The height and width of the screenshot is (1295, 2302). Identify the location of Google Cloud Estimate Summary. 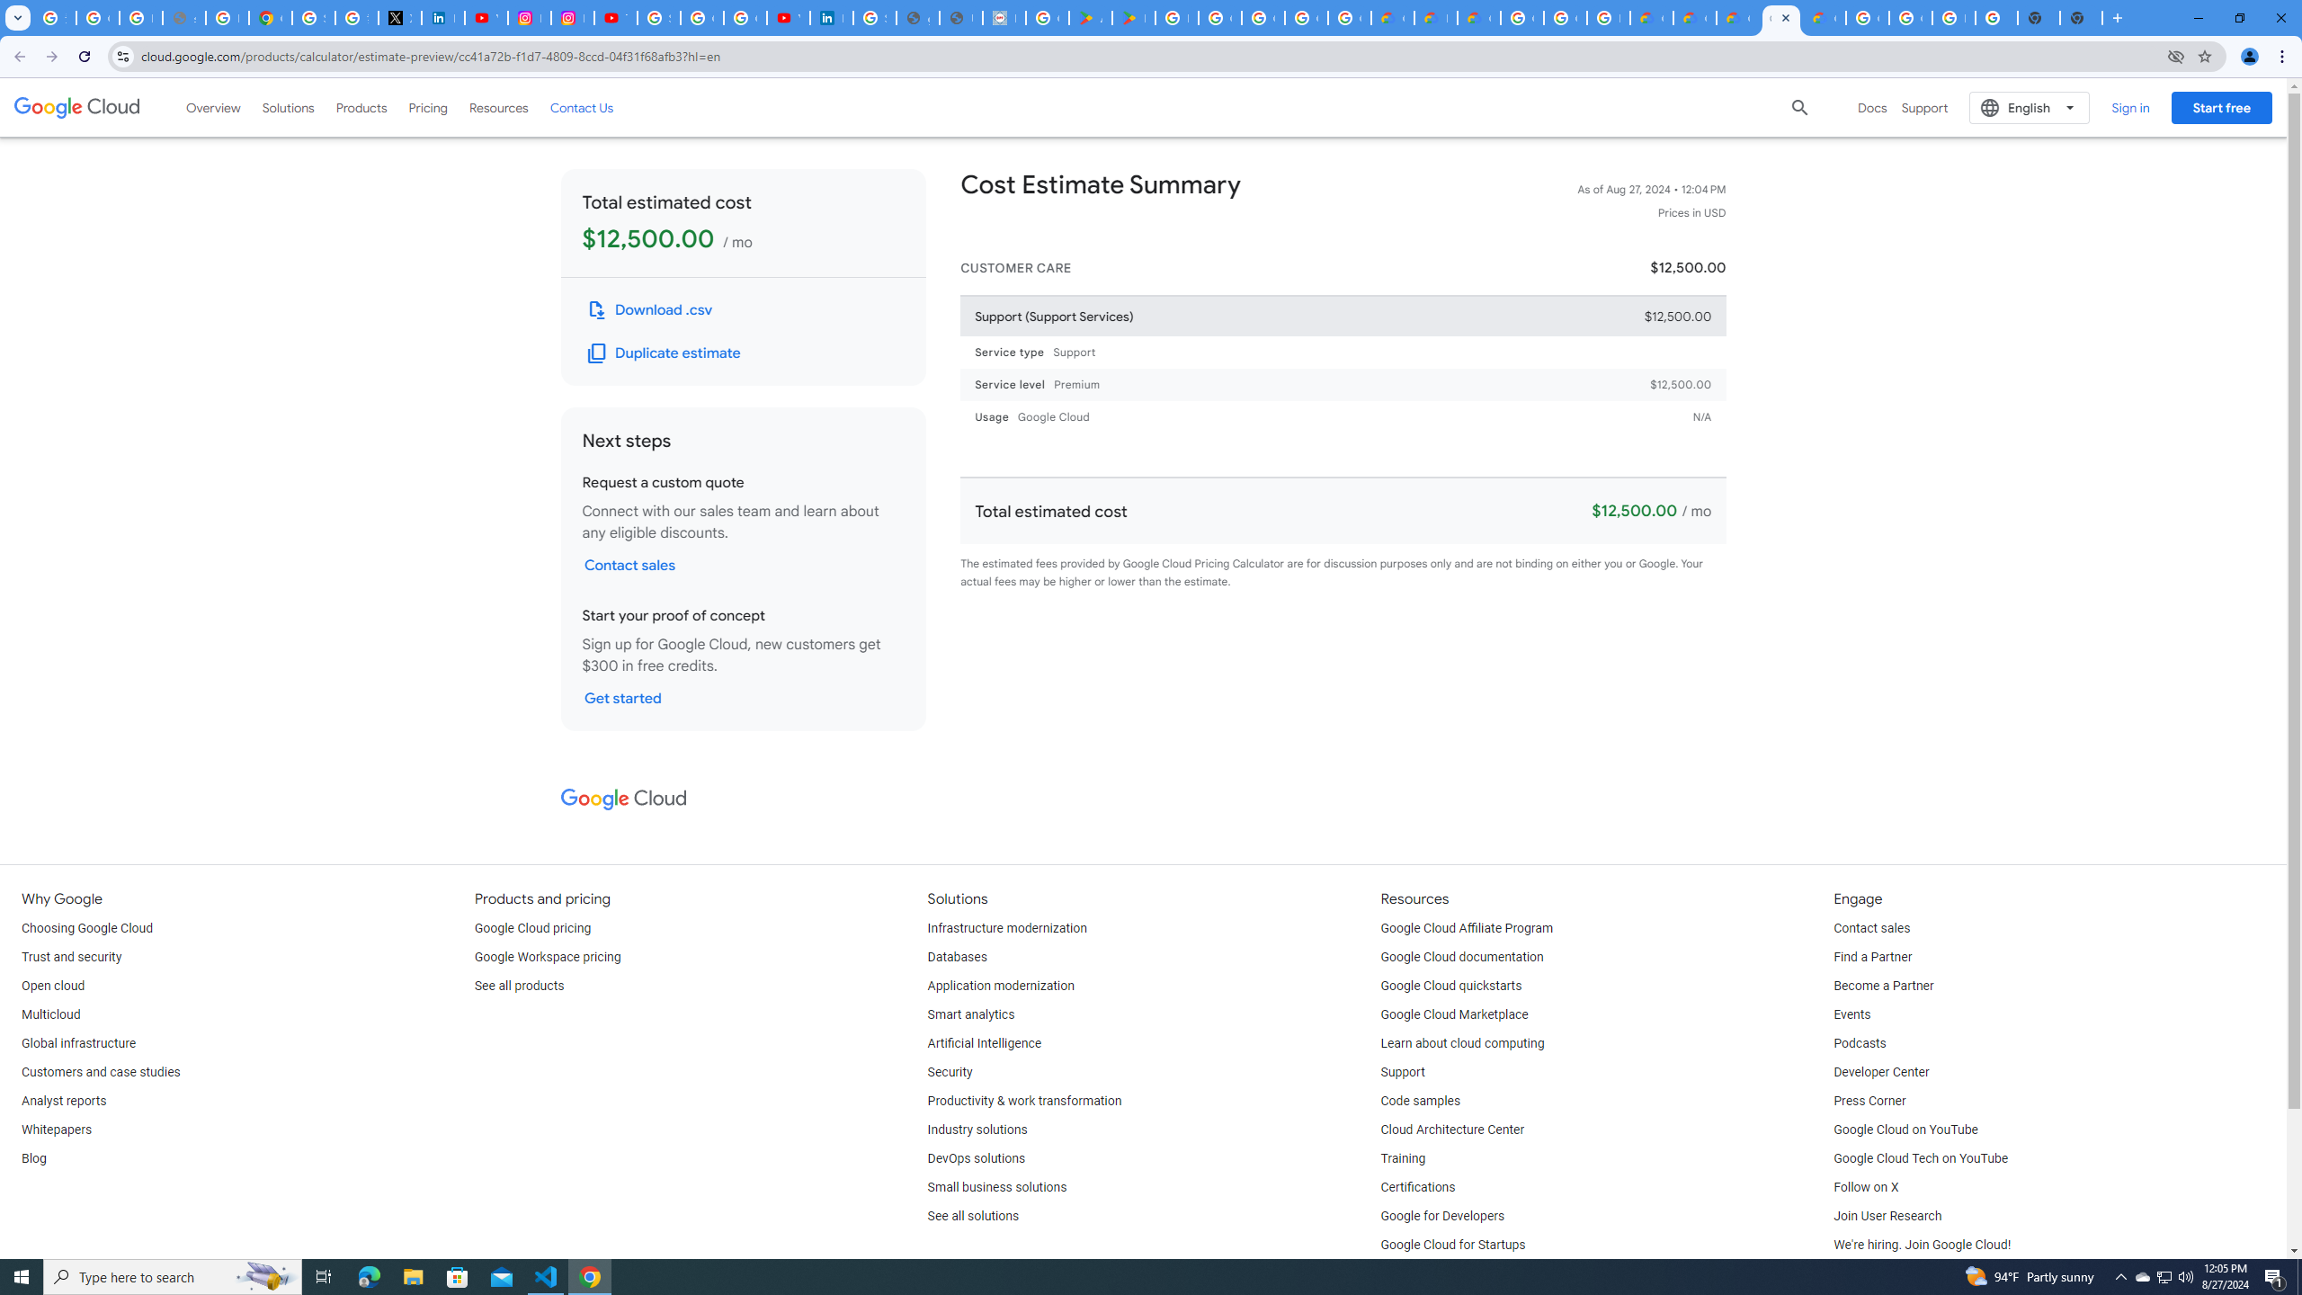
(1737, 18).